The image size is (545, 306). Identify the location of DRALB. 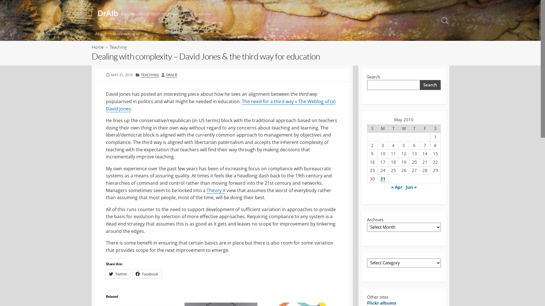
(171, 75).